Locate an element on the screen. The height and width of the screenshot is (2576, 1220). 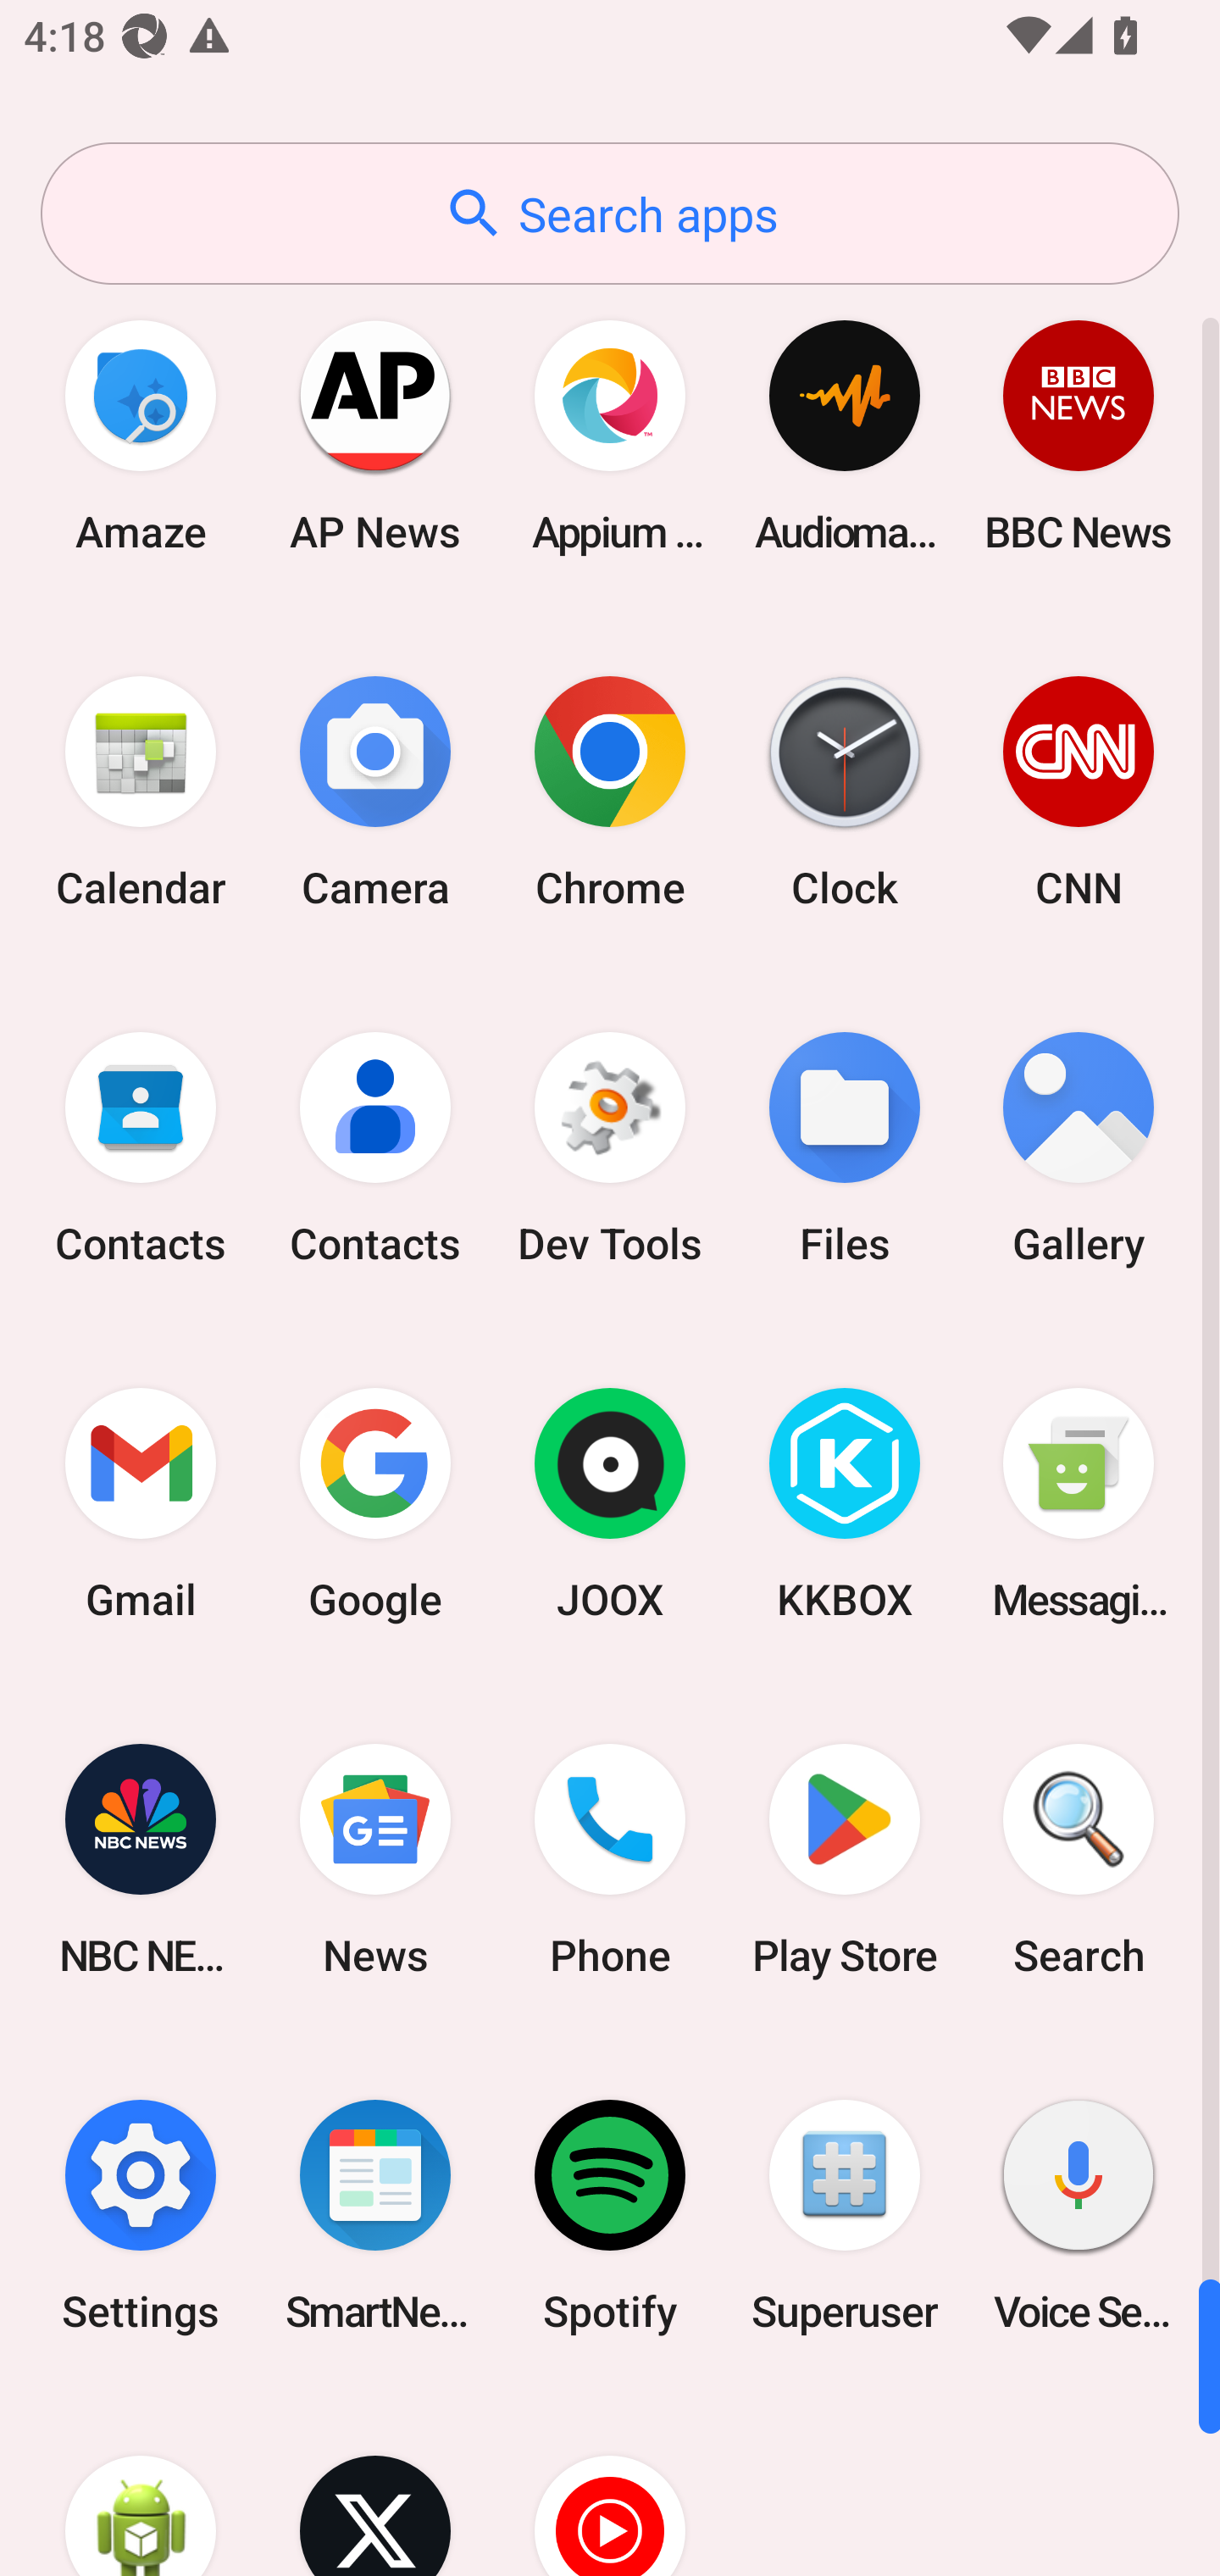
Audio­mack is located at coordinates (844, 436).